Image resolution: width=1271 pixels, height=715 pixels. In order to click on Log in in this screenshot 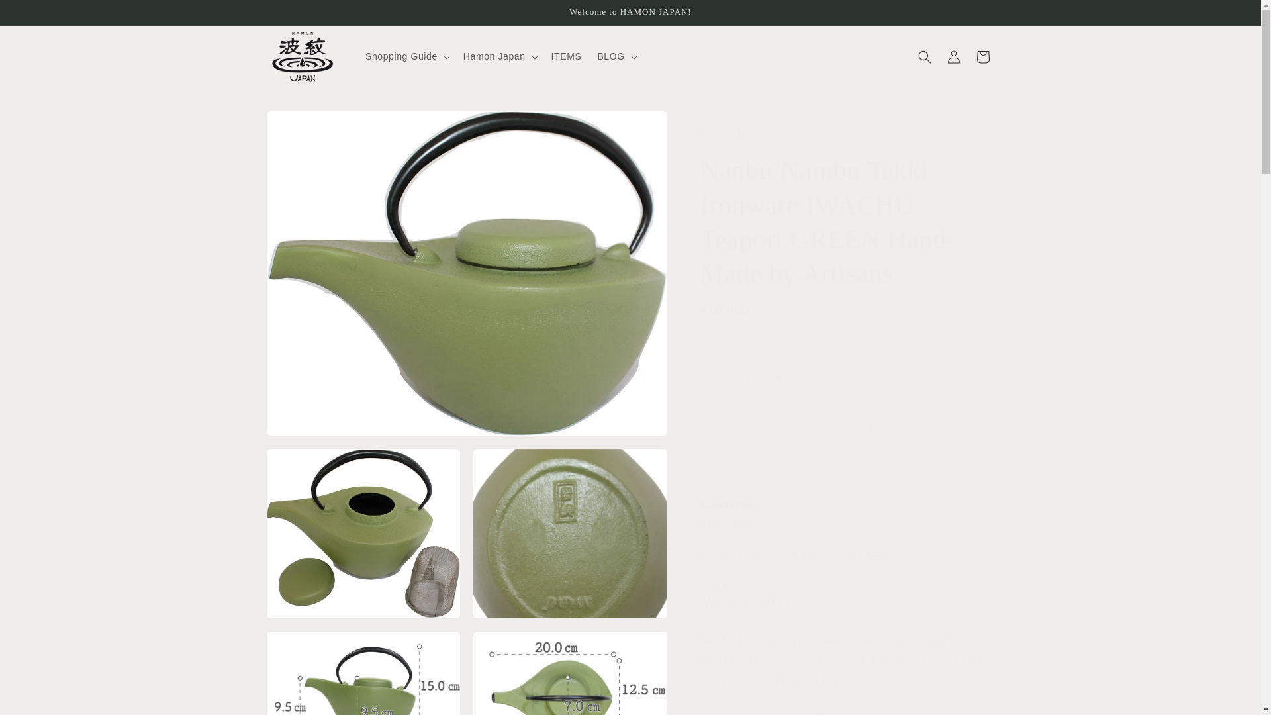, I will do `click(953, 57)`.